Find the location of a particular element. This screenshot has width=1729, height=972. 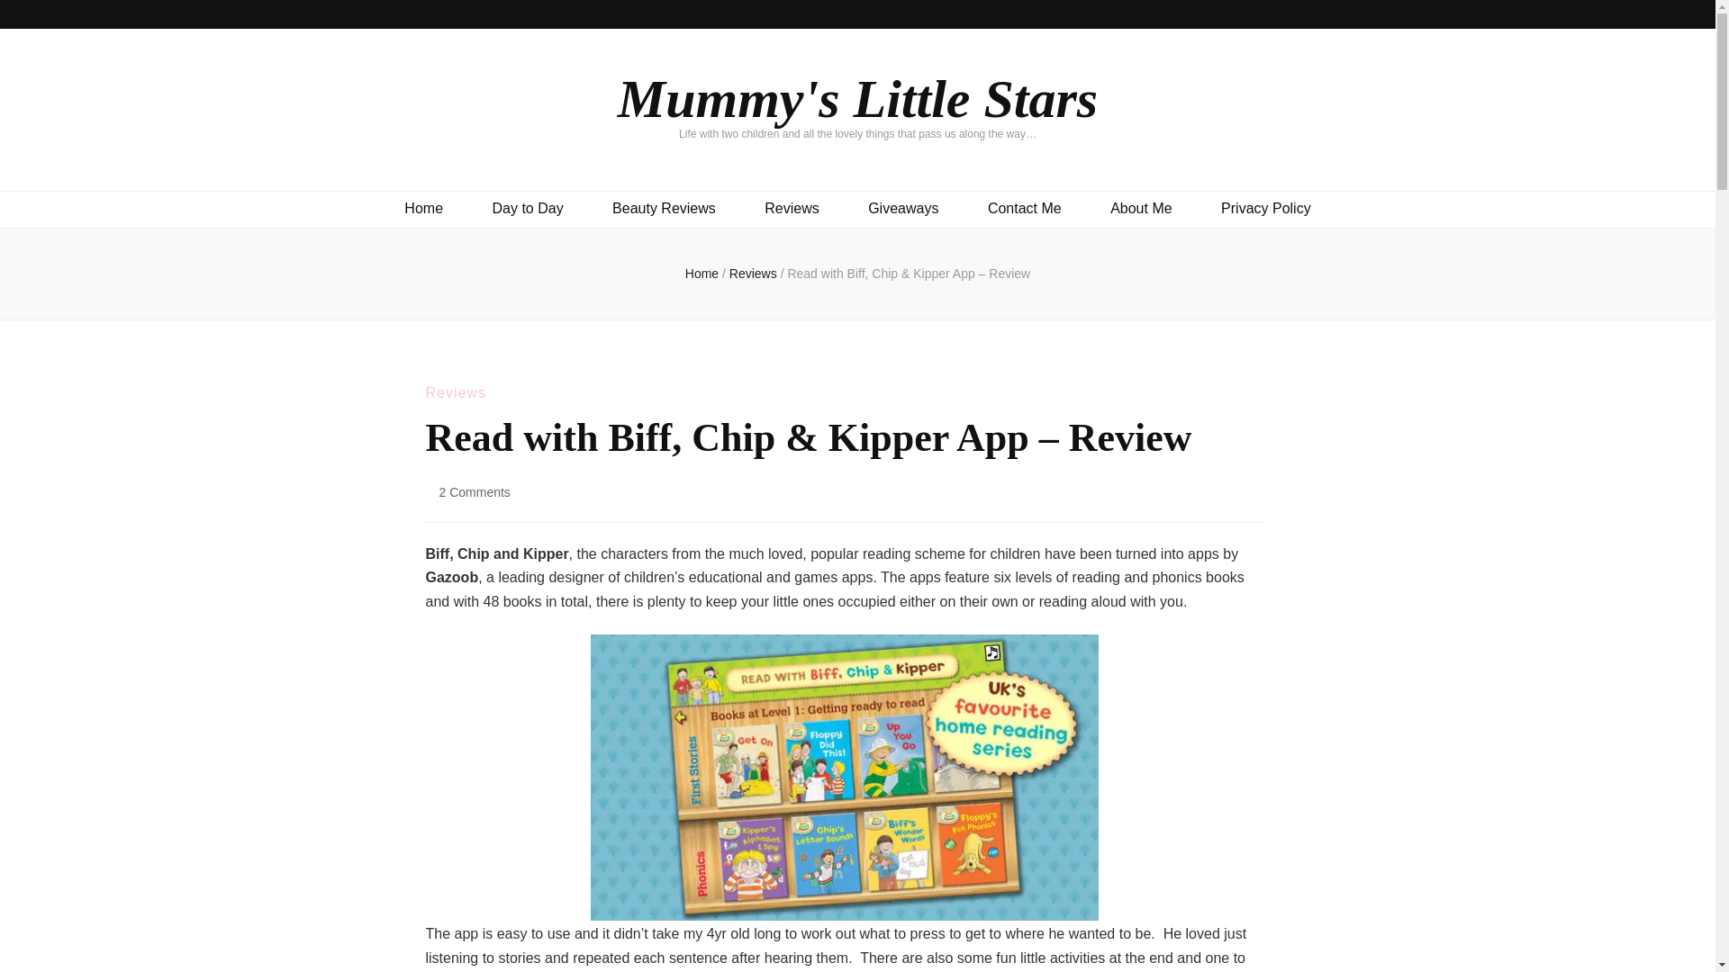

Home is located at coordinates (702, 274).